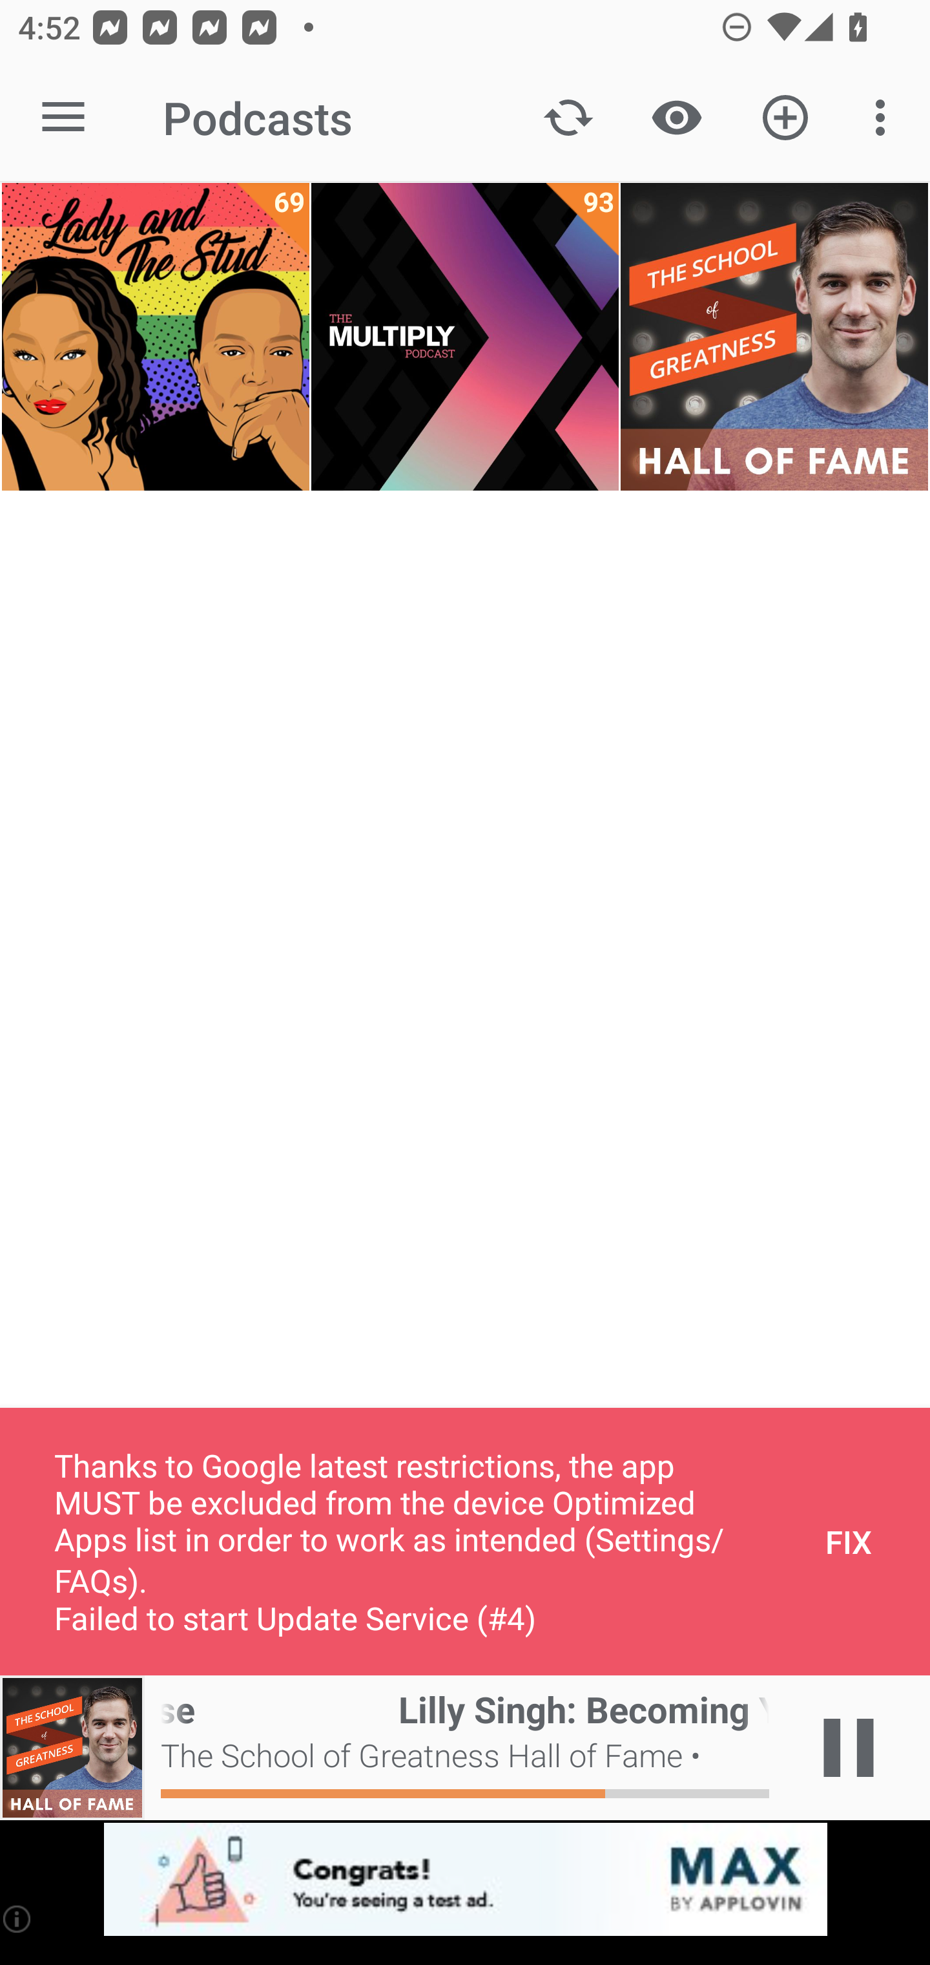 The width and height of the screenshot is (930, 1965). Describe the element at coordinates (568, 118) in the screenshot. I see `Update` at that location.